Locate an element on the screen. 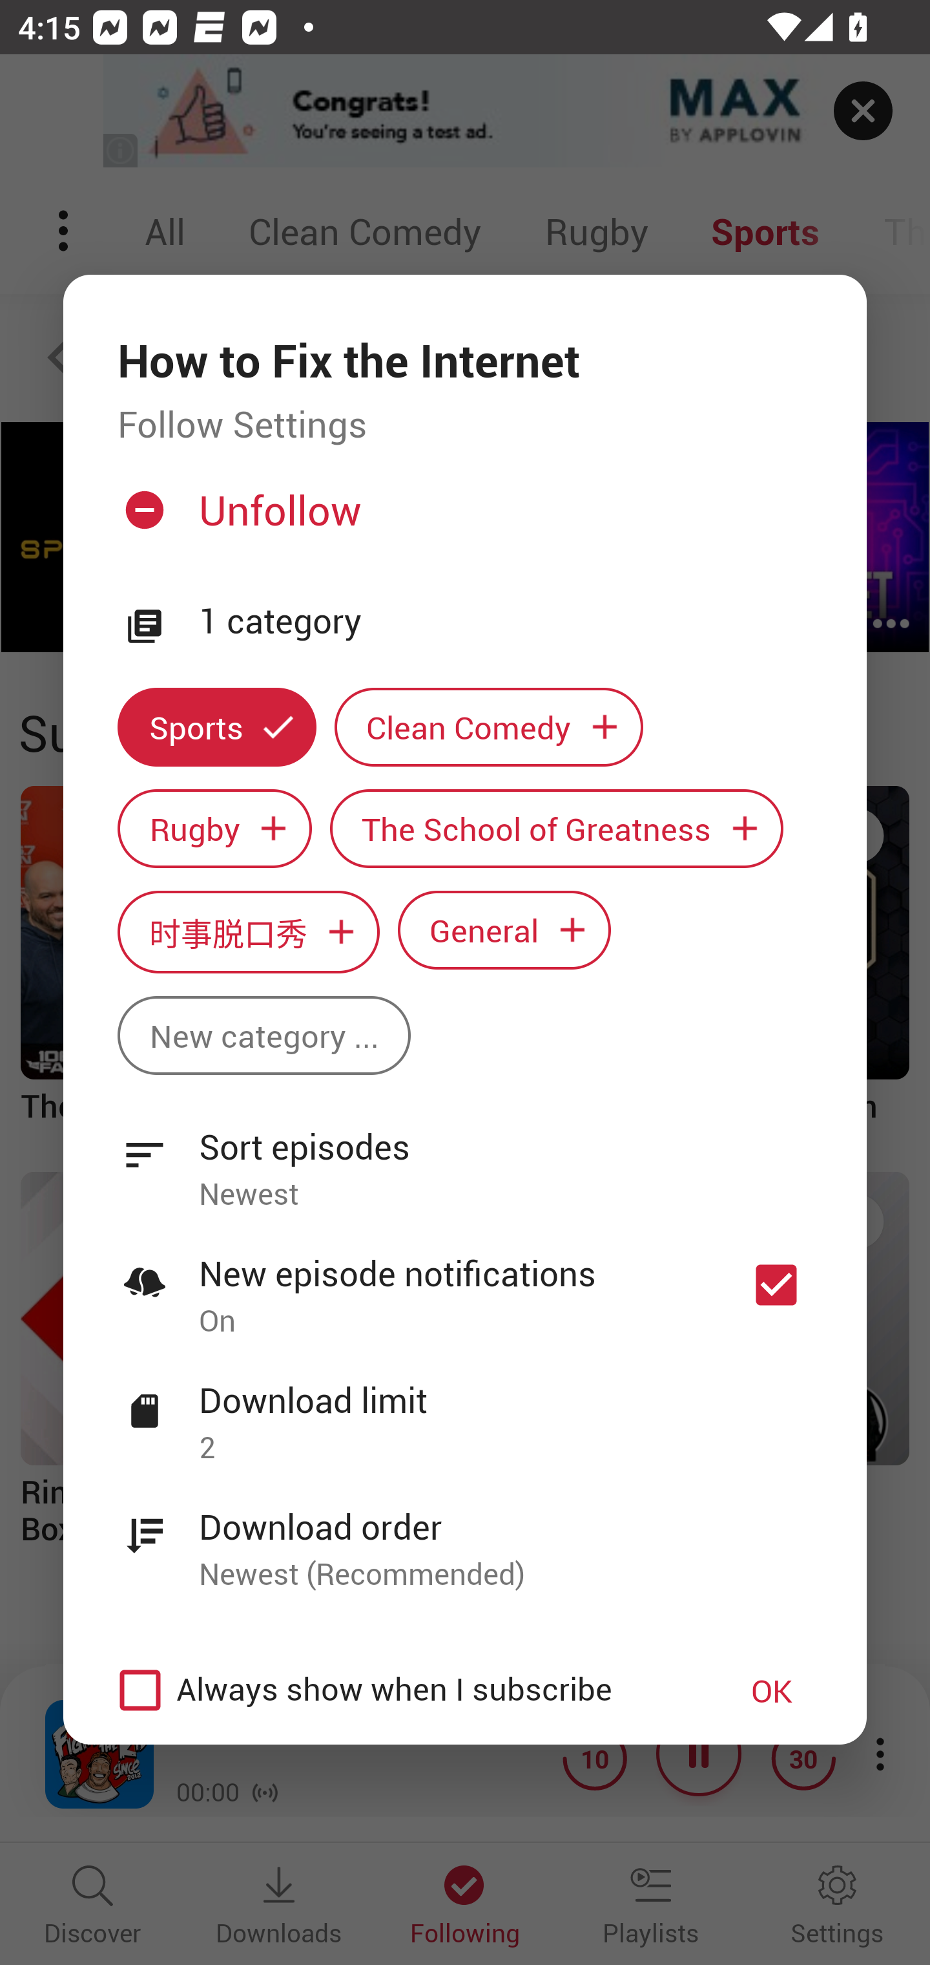  时事脱口秀 is located at coordinates (248, 931).